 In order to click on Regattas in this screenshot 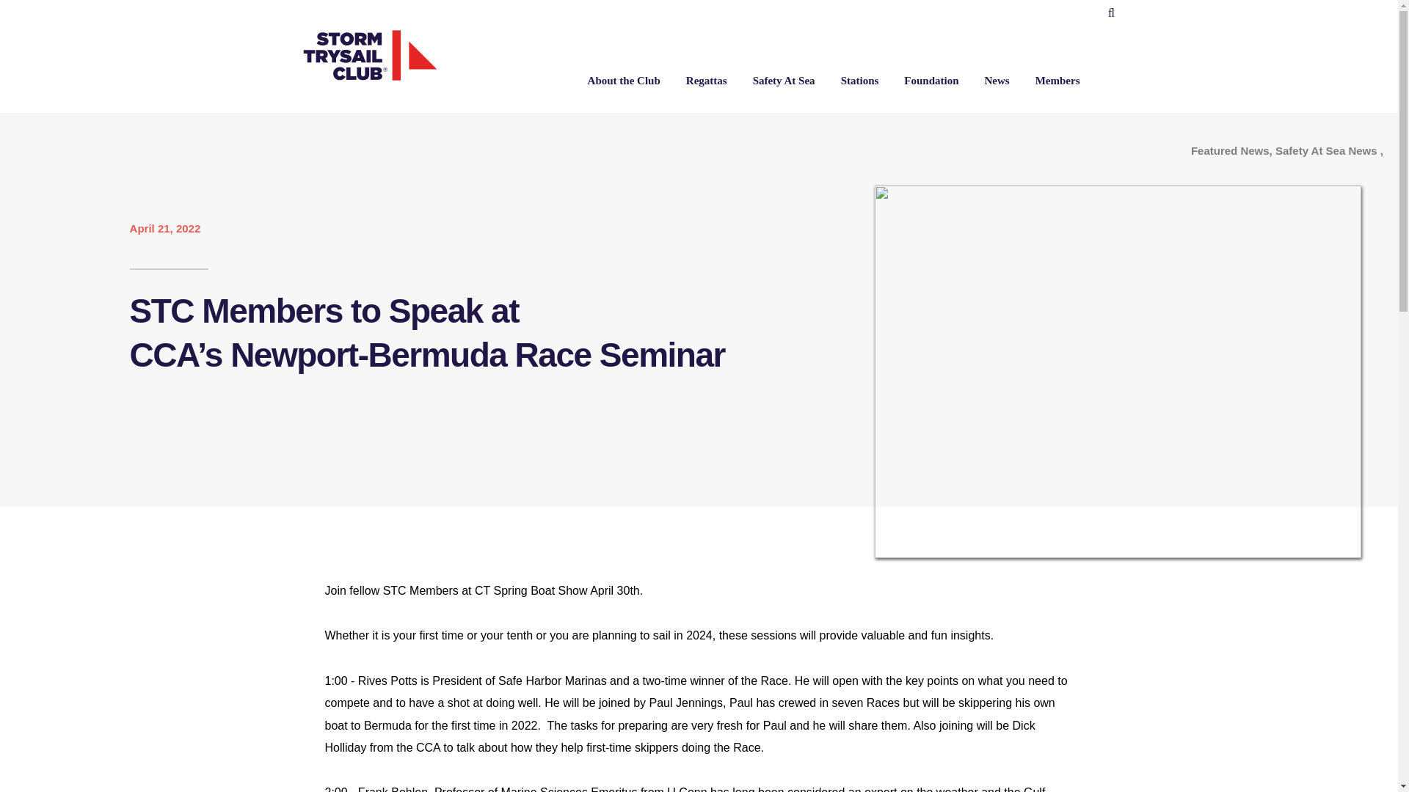, I will do `click(706, 79)`.